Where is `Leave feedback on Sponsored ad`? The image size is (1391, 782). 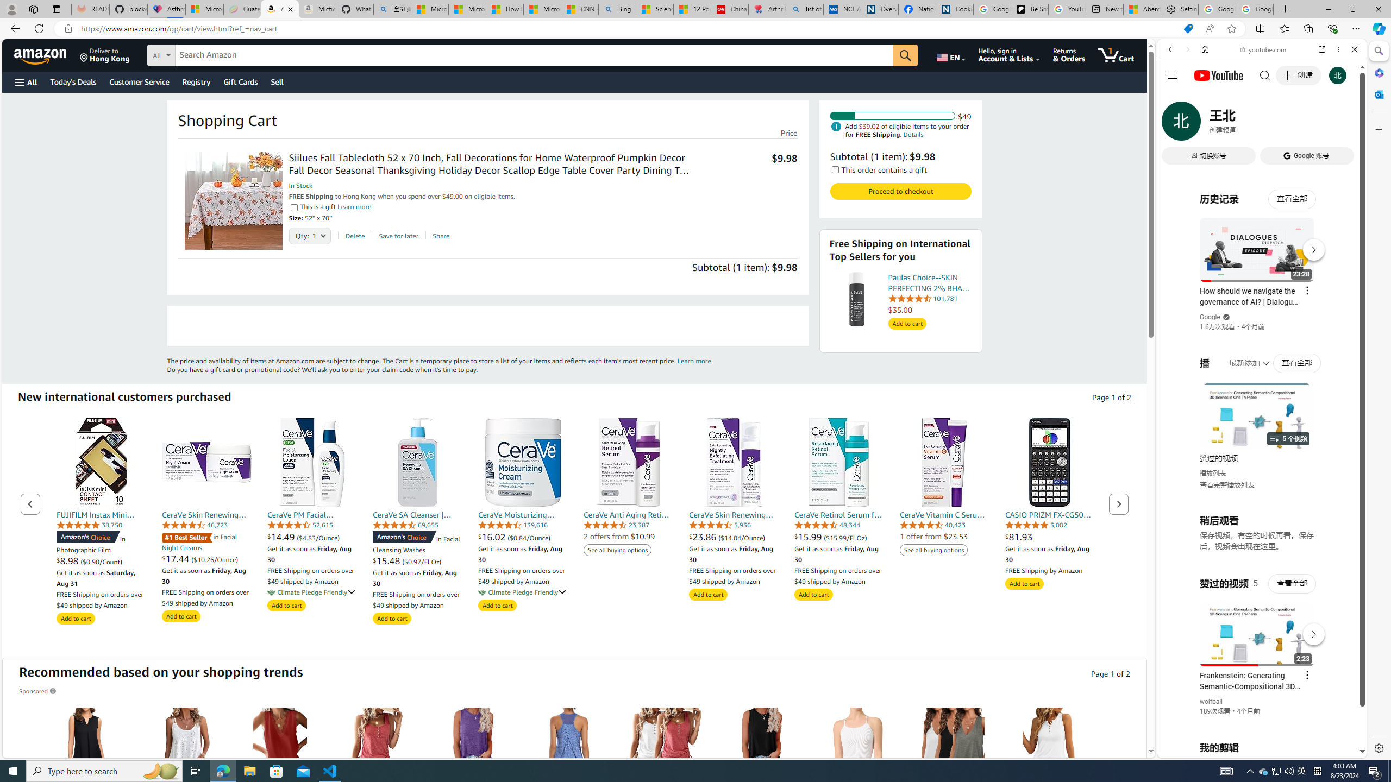 Leave feedback on Sponsored ad is located at coordinates (38, 691).